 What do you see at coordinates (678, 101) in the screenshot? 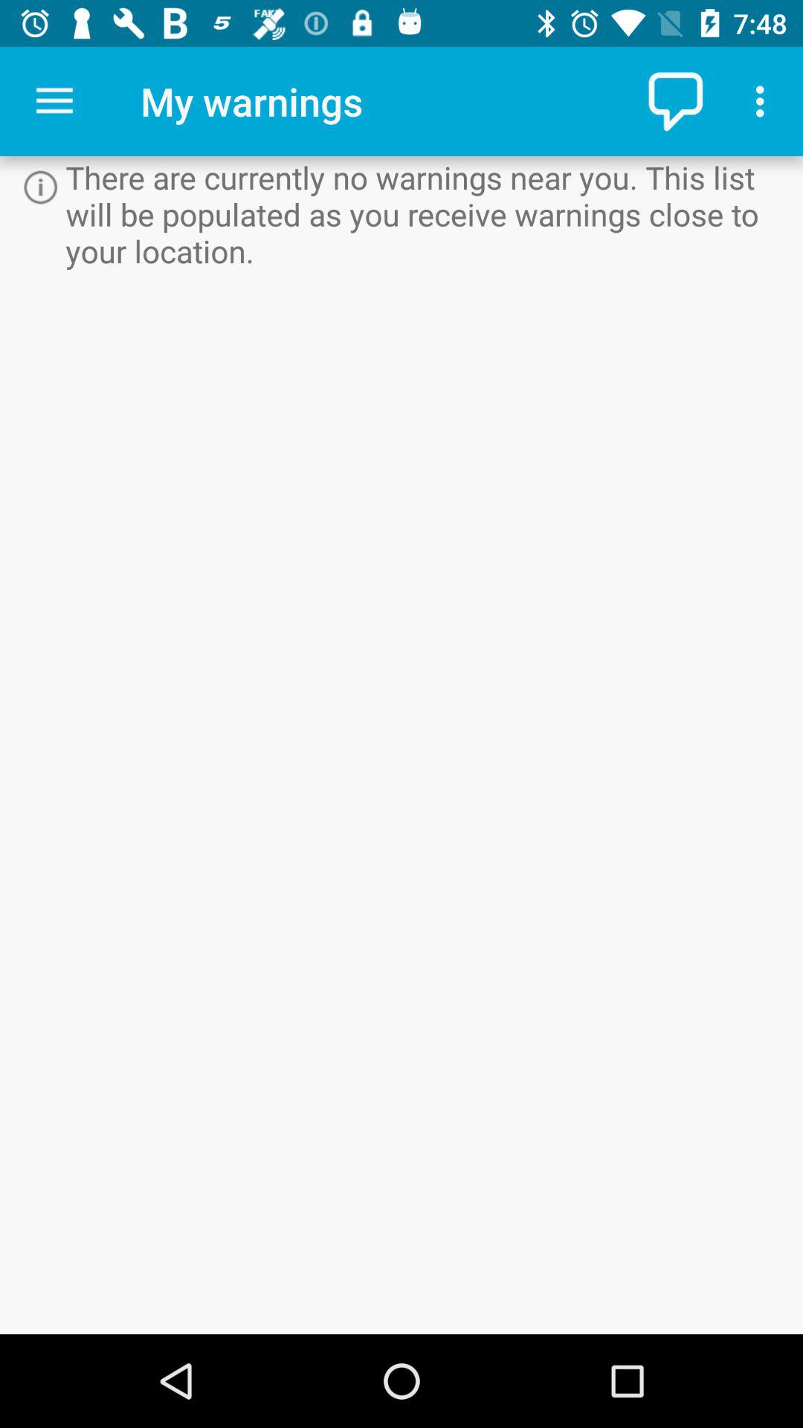
I see `turn off icon to the right of my warnings` at bounding box center [678, 101].